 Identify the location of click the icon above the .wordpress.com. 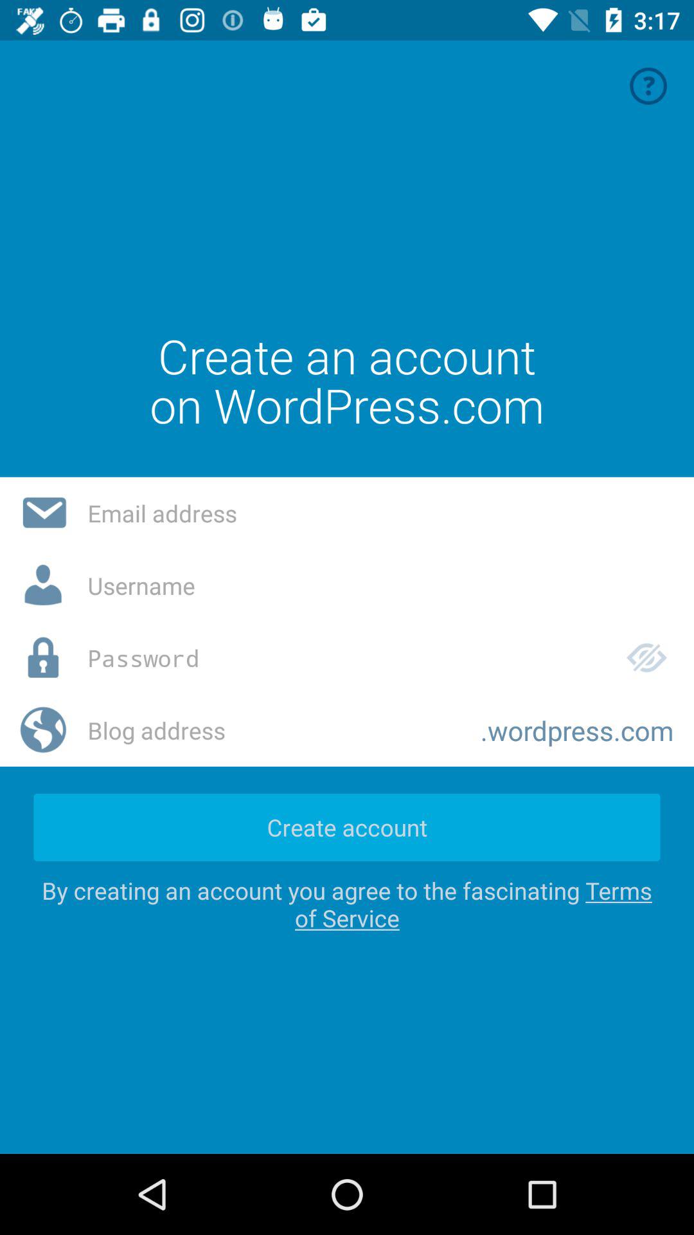
(646, 657).